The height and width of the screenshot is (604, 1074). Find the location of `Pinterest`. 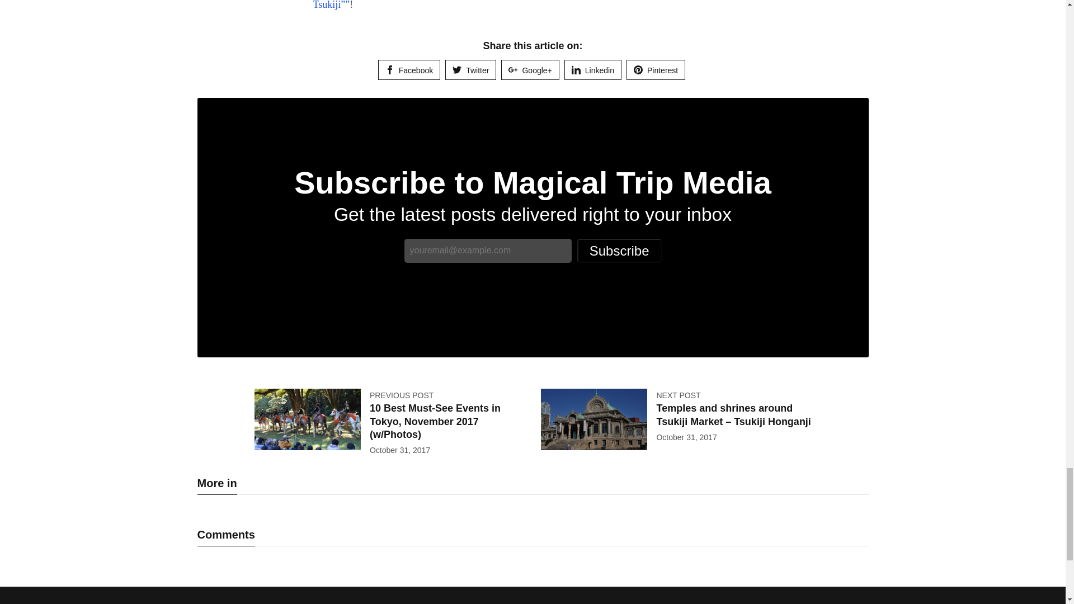

Pinterest is located at coordinates (656, 69).